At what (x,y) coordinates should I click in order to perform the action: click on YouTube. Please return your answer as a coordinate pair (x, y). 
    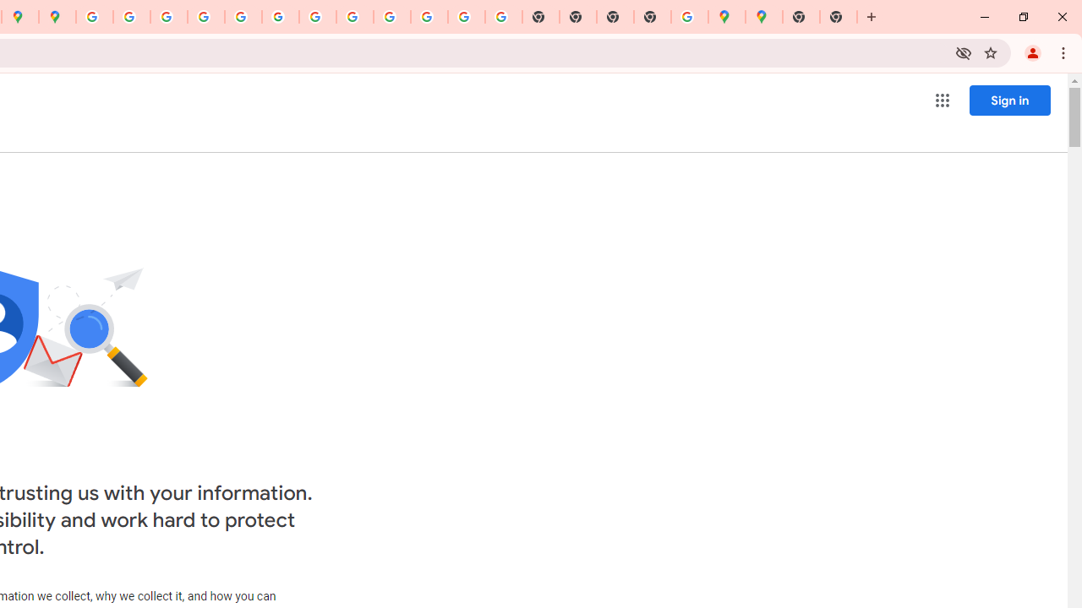
    Looking at the image, I should click on (318, 17).